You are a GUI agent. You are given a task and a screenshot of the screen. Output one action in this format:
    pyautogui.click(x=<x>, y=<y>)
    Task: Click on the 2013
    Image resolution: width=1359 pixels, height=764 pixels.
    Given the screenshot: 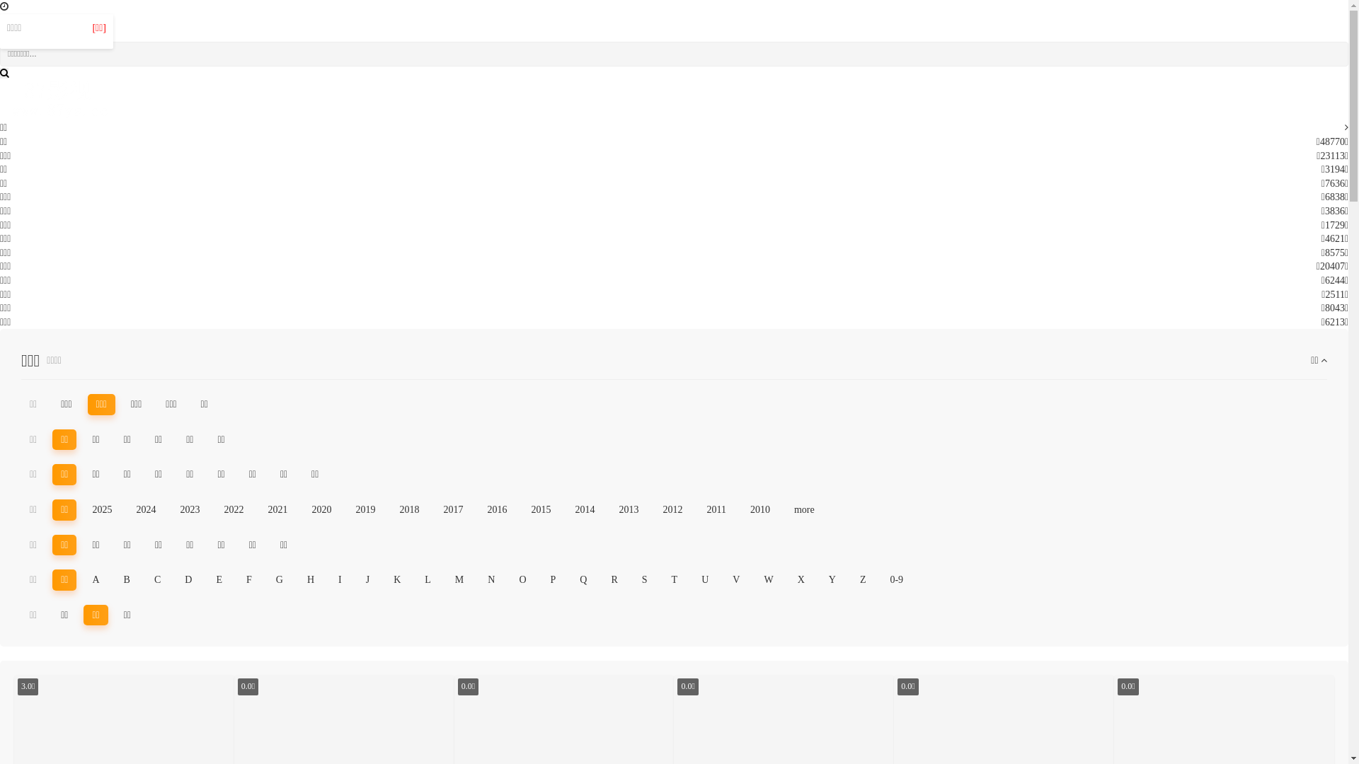 What is the action you would take?
    pyautogui.click(x=629, y=510)
    